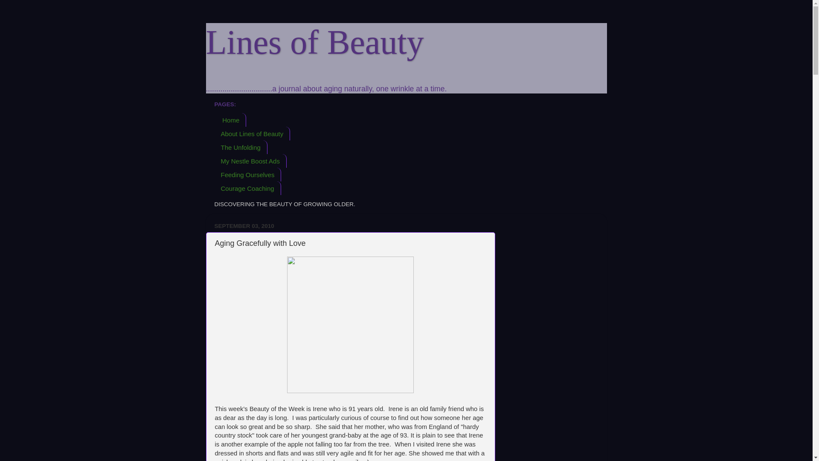 This screenshot has width=819, height=461. Describe the element at coordinates (247, 188) in the screenshot. I see `Courage Coaching` at that location.